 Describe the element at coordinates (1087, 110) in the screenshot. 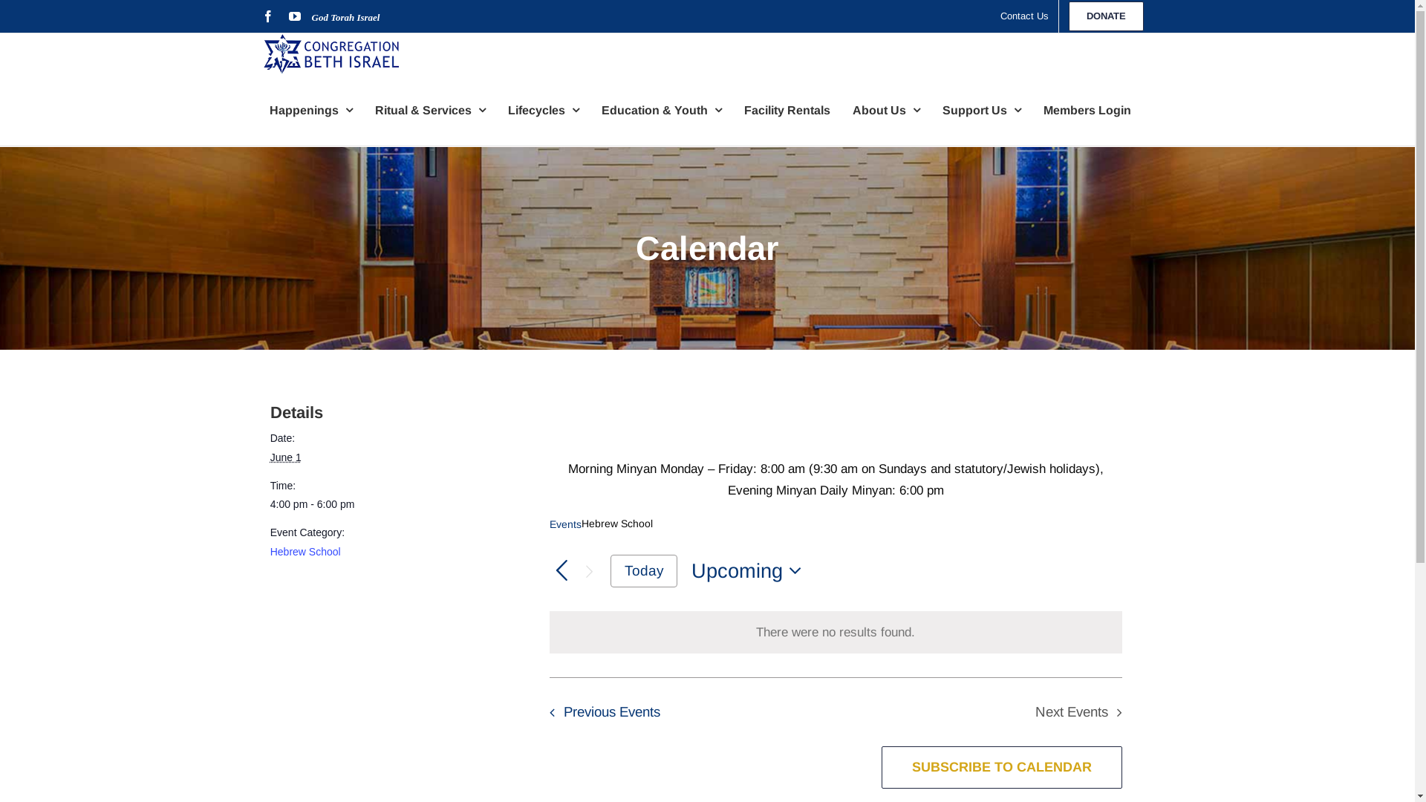

I see `Members Login` at that location.